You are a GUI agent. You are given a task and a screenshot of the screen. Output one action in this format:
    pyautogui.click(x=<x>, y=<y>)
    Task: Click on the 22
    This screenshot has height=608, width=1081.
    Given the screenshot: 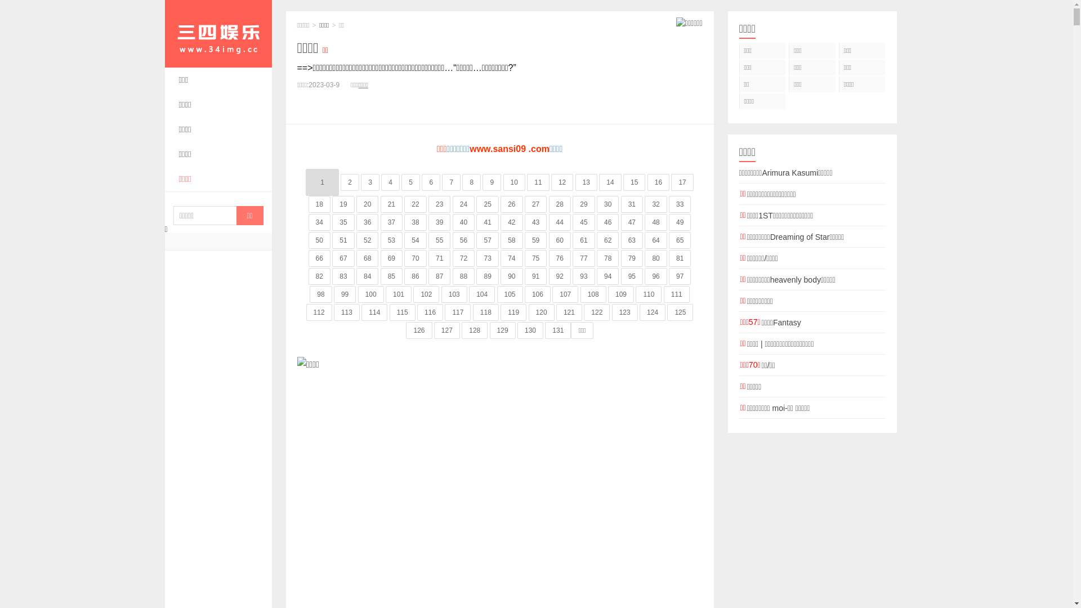 What is the action you would take?
    pyautogui.click(x=416, y=204)
    